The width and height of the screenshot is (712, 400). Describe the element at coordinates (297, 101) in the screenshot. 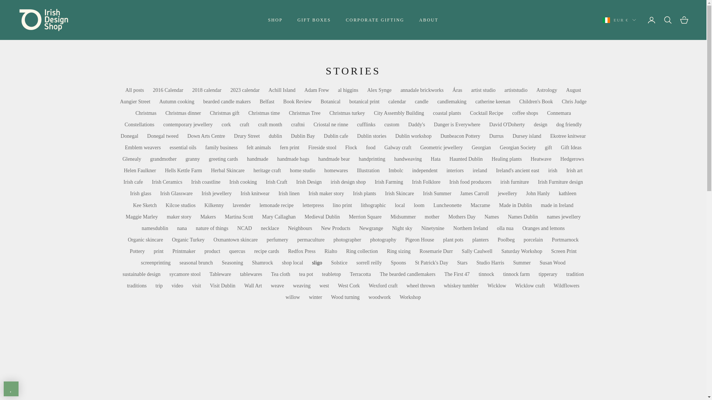

I see `Show articles tagged Book Review` at that location.